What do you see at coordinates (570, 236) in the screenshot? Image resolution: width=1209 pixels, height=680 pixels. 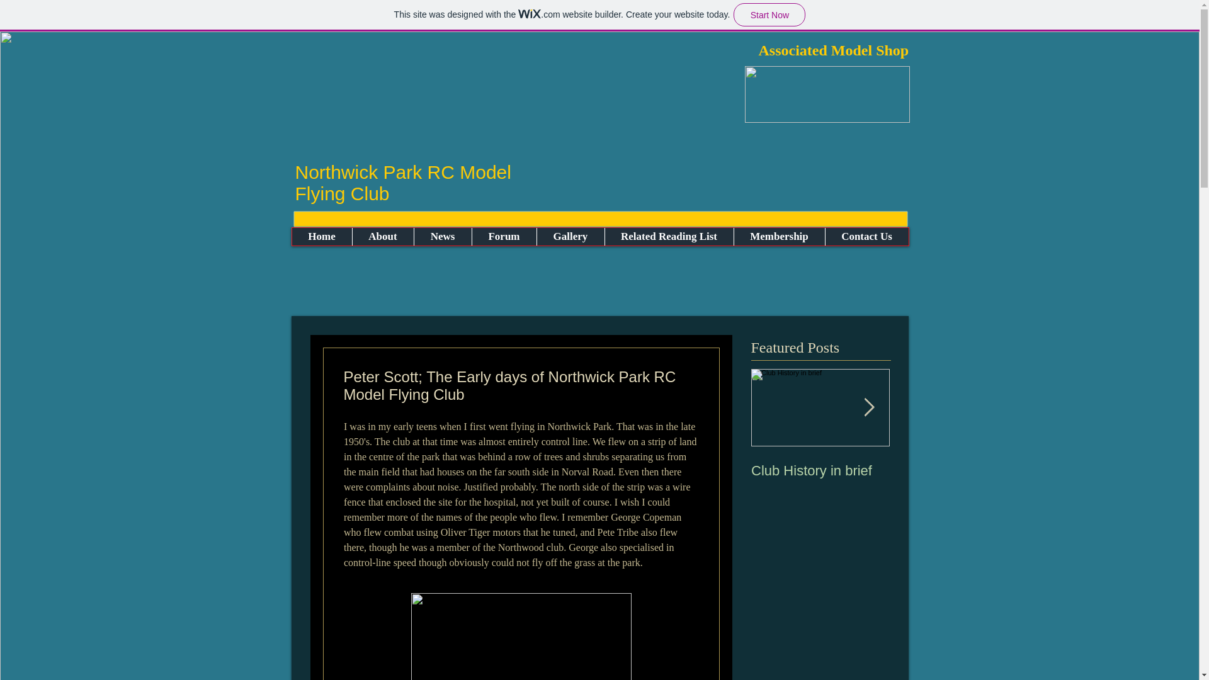 I see `Gallery` at bounding box center [570, 236].